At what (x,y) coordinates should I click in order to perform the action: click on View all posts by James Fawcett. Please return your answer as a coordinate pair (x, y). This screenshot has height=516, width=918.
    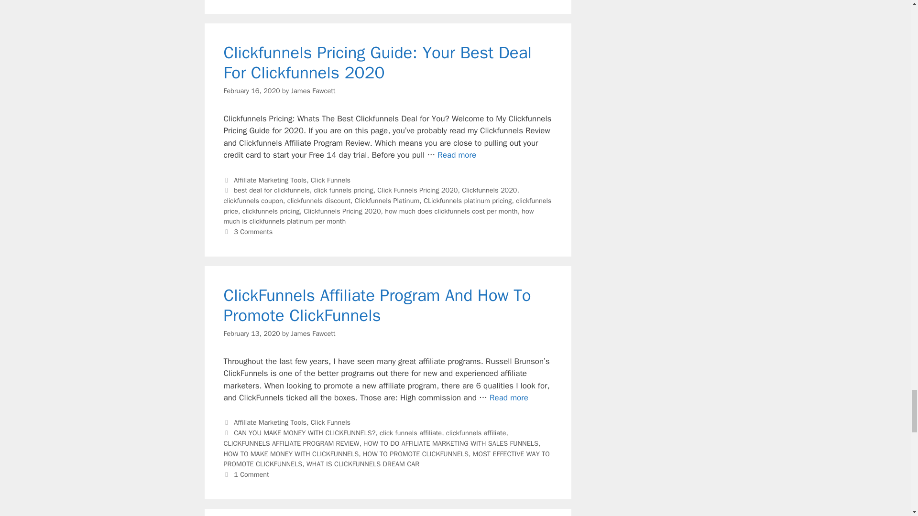
    Looking at the image, I should click on (313, 91).